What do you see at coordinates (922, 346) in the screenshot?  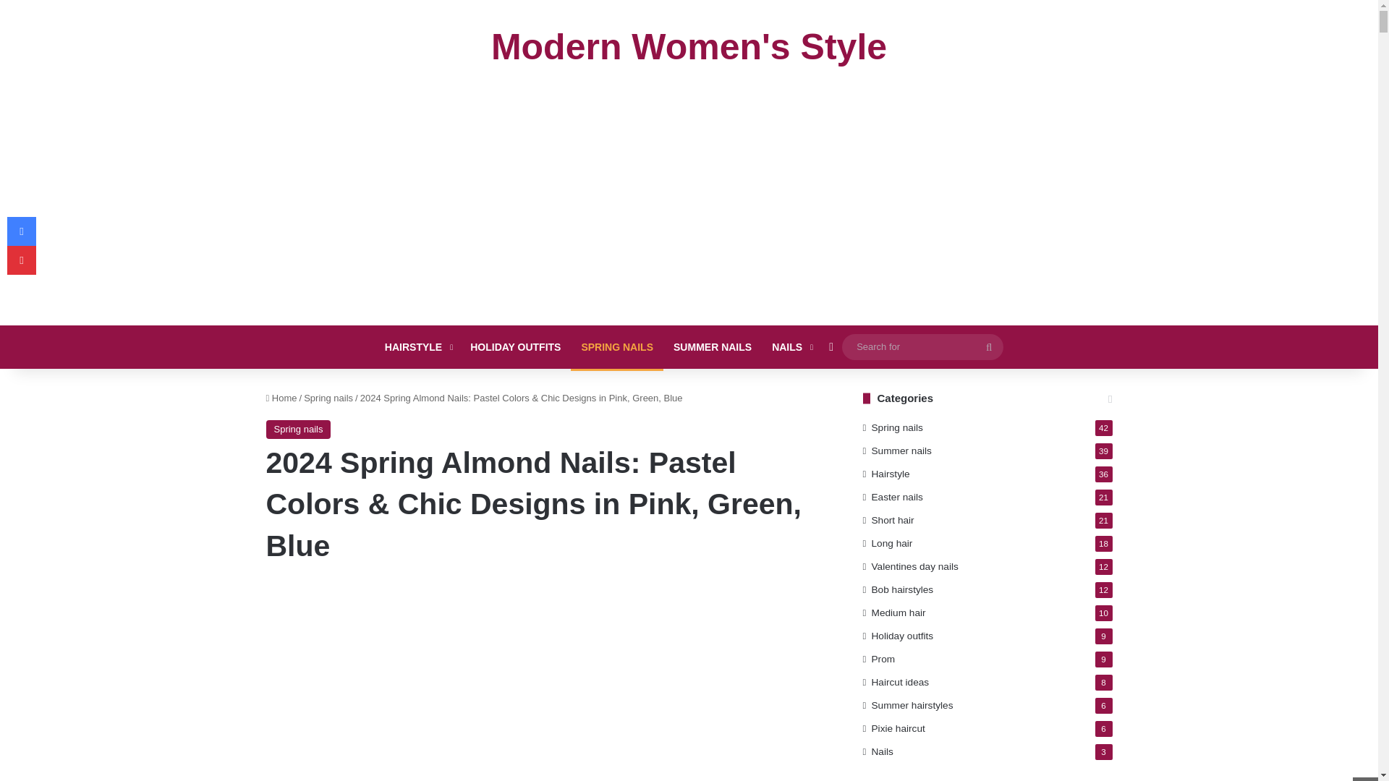 I see `Search for` at bounding box center [922, 346].